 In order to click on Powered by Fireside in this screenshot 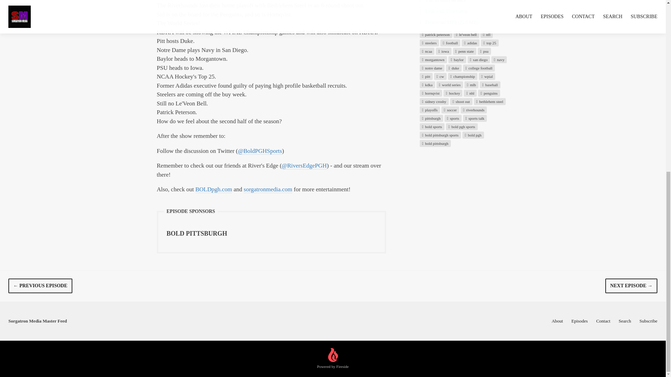, I will do `click(332, 359)`.